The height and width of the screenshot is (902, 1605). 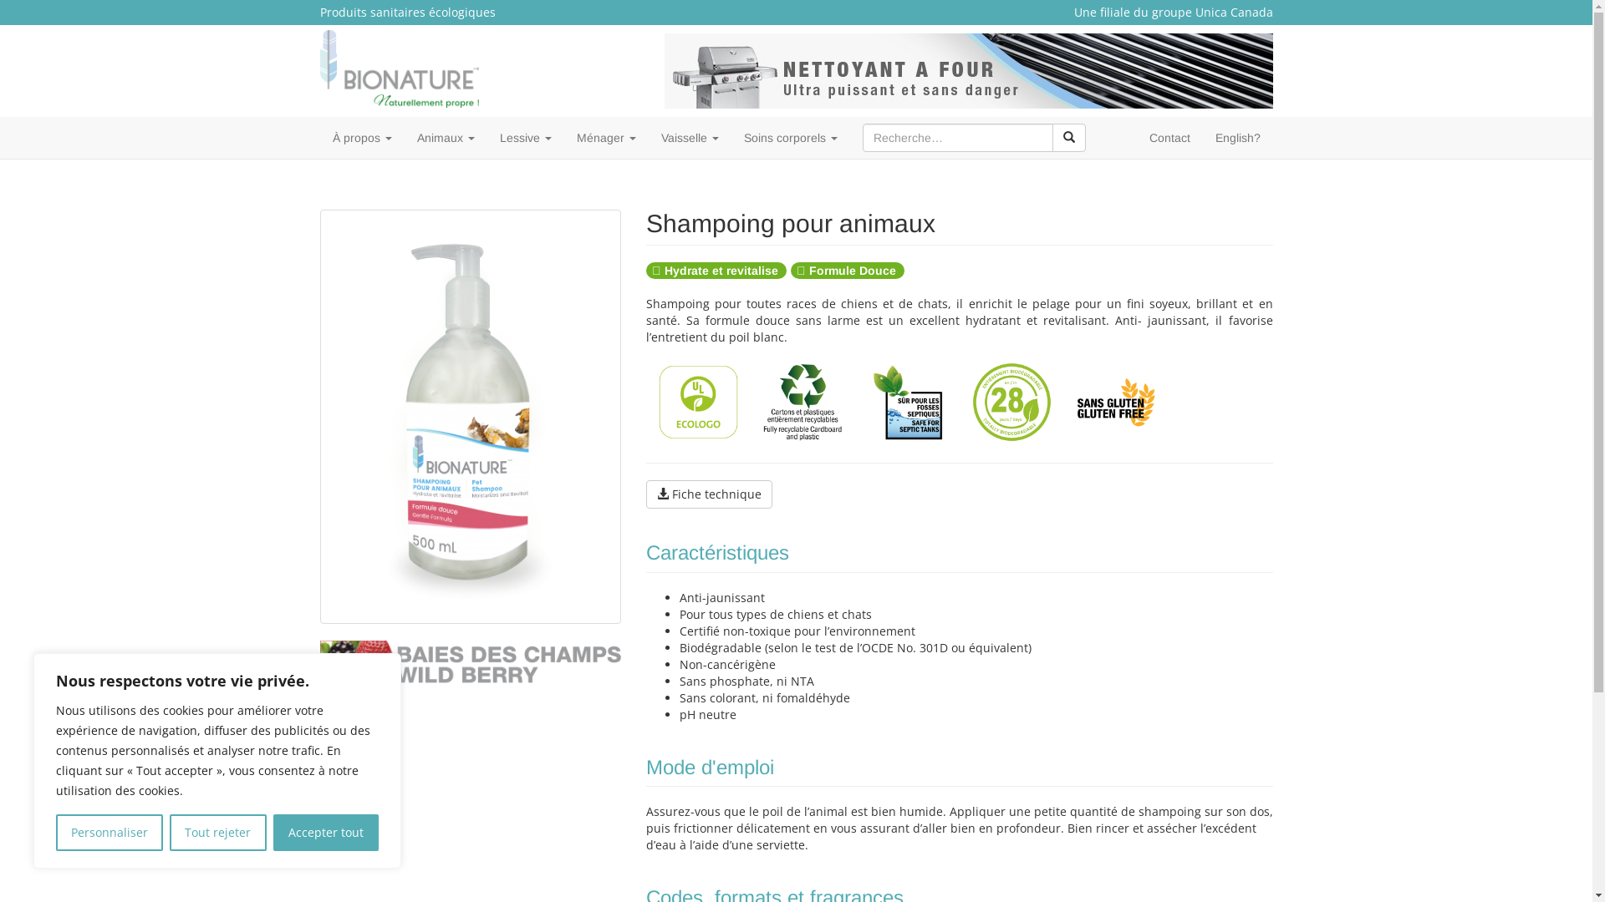 I want to click on Fiche technique, so click(x=709, y=494).